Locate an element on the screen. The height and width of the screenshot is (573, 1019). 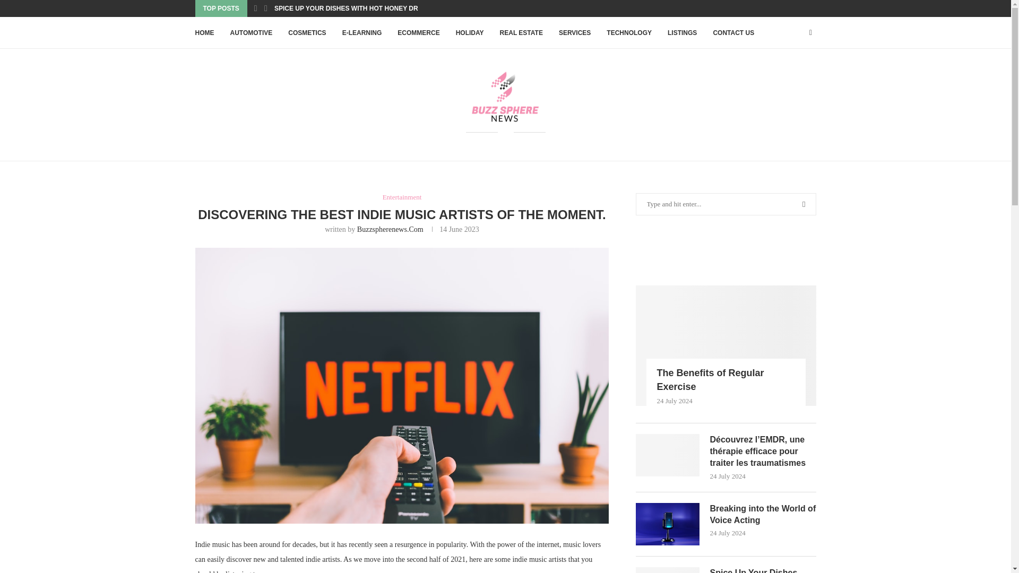
SERVICES is located at coordinates (574, 33).